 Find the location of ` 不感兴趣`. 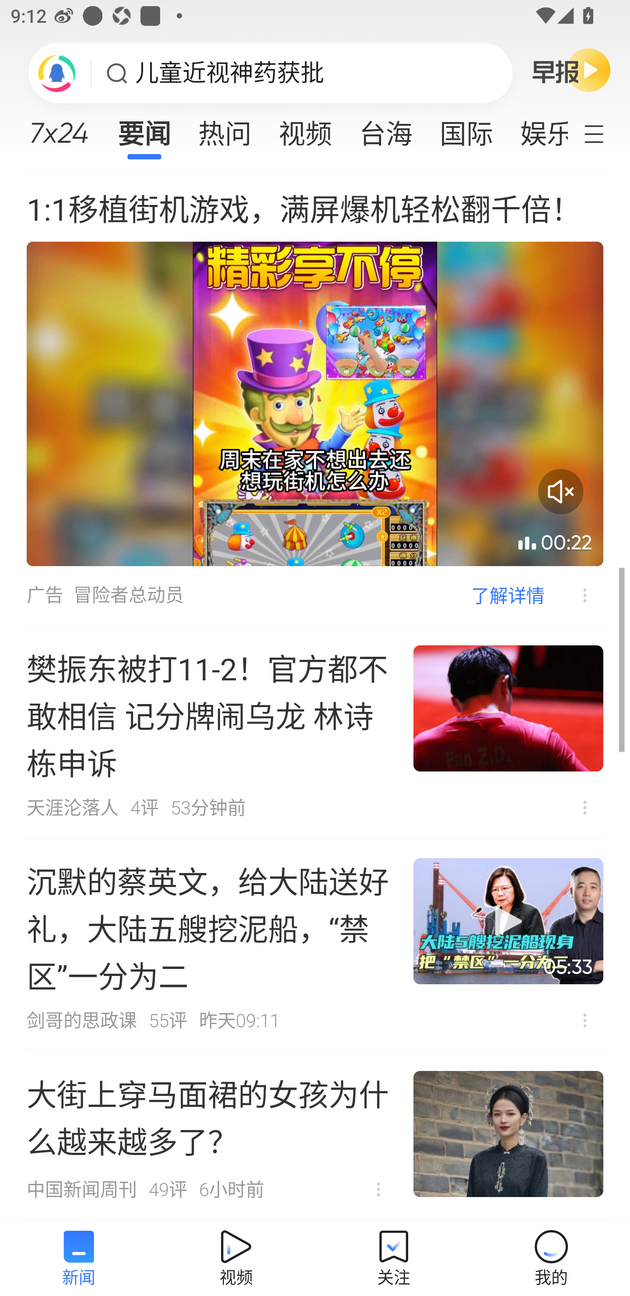

 不感兴趣 is located at coordinates (584, 808).